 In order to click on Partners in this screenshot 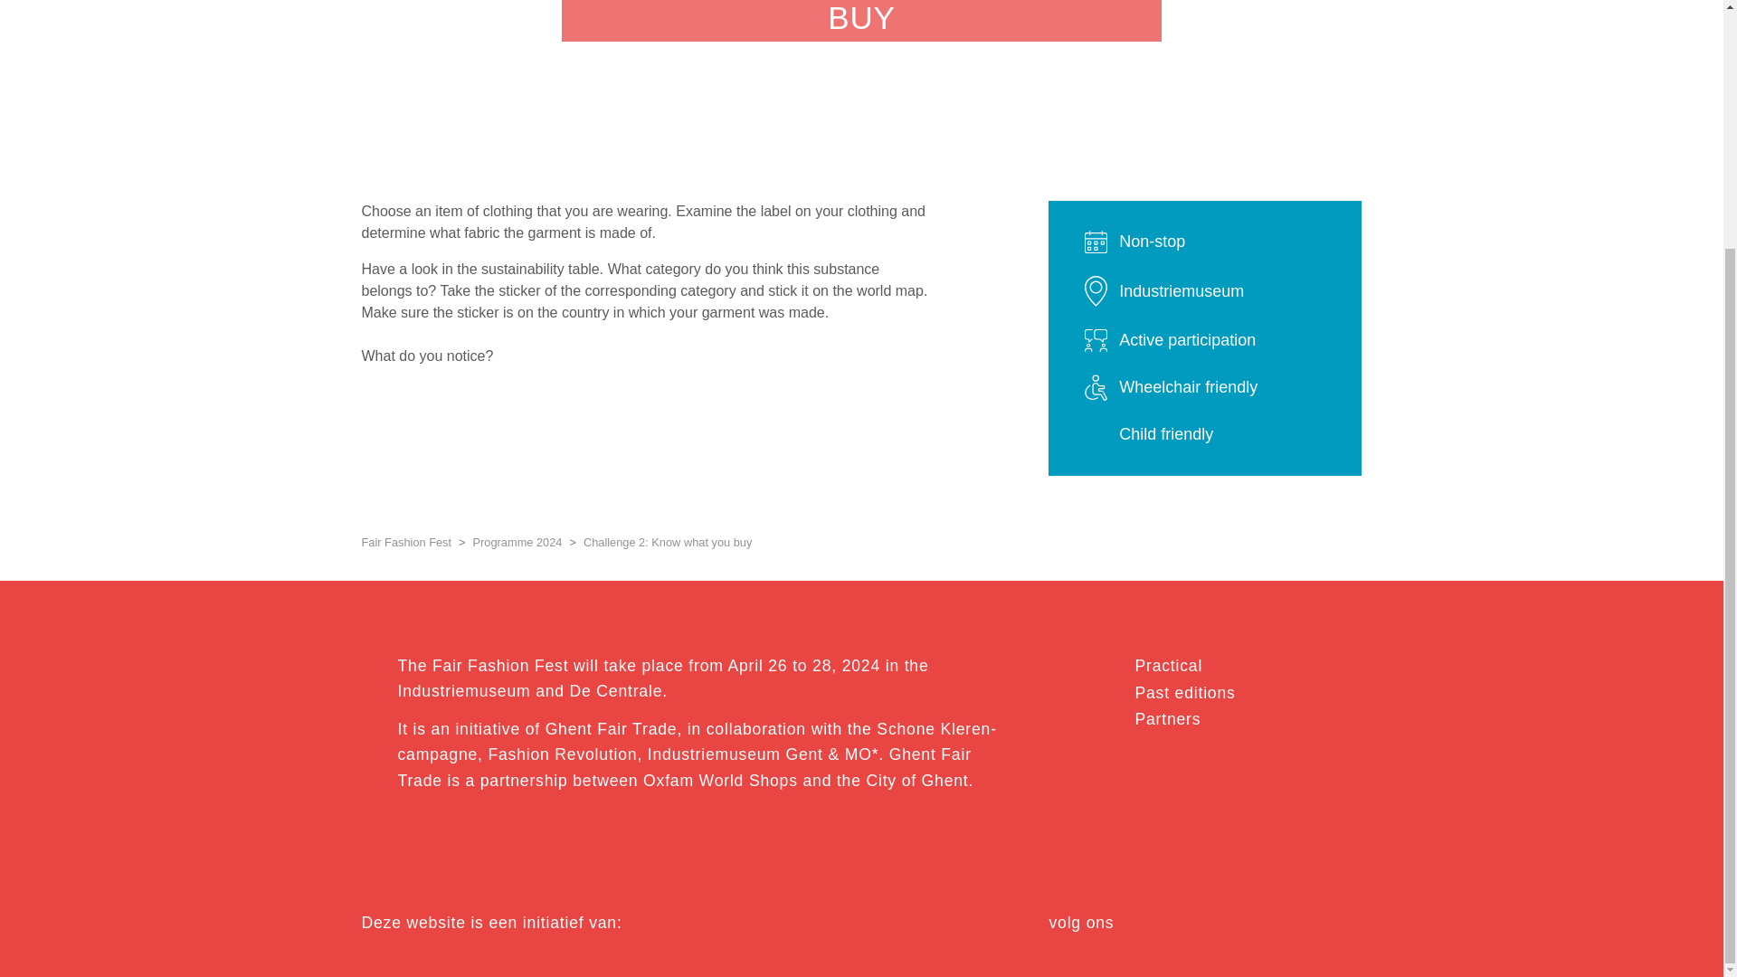, I will do `click(1167, 718)`.